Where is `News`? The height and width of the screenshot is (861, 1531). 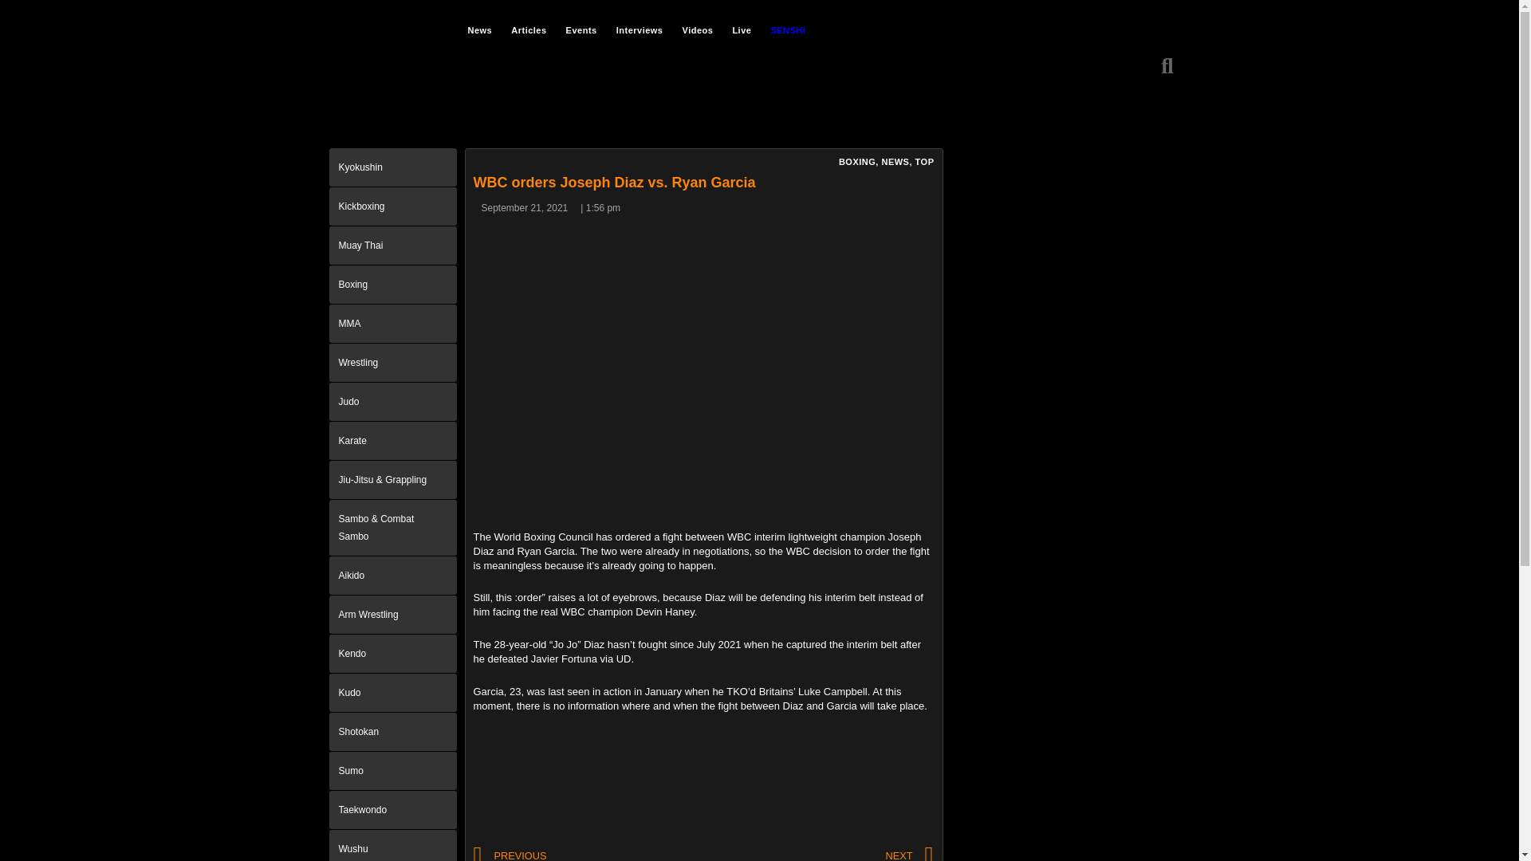
News is located at coordinates (480, 29).